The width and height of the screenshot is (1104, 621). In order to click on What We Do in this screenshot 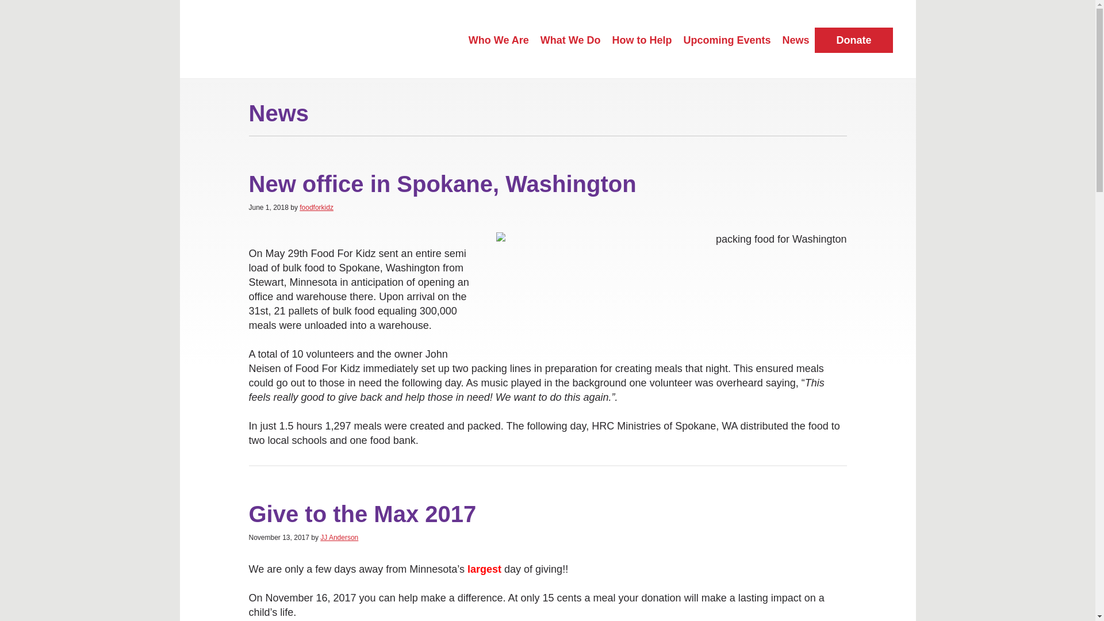, I will do `click(570, 40)`.